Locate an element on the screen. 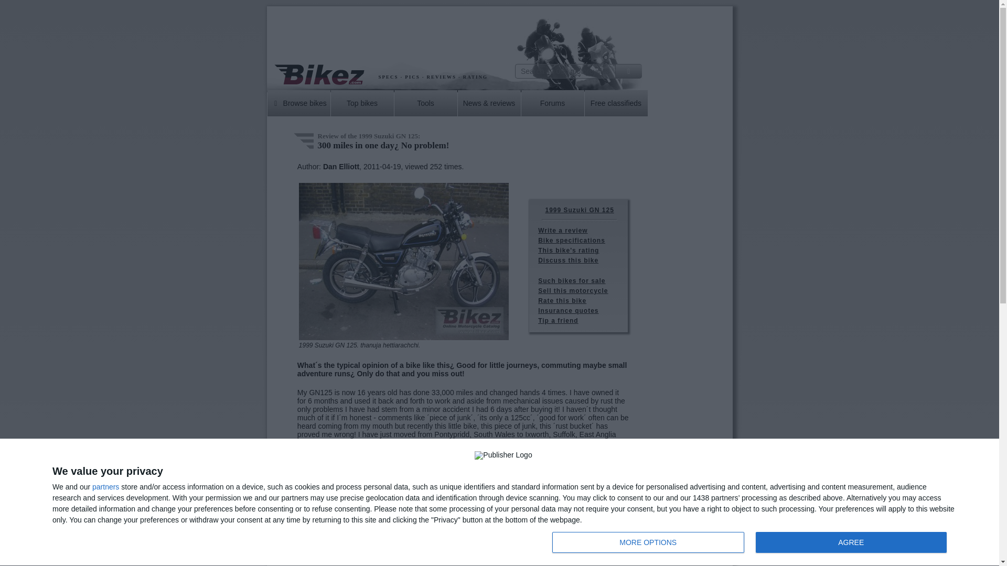  Find motorcycle is located at coordinates (628, 71).